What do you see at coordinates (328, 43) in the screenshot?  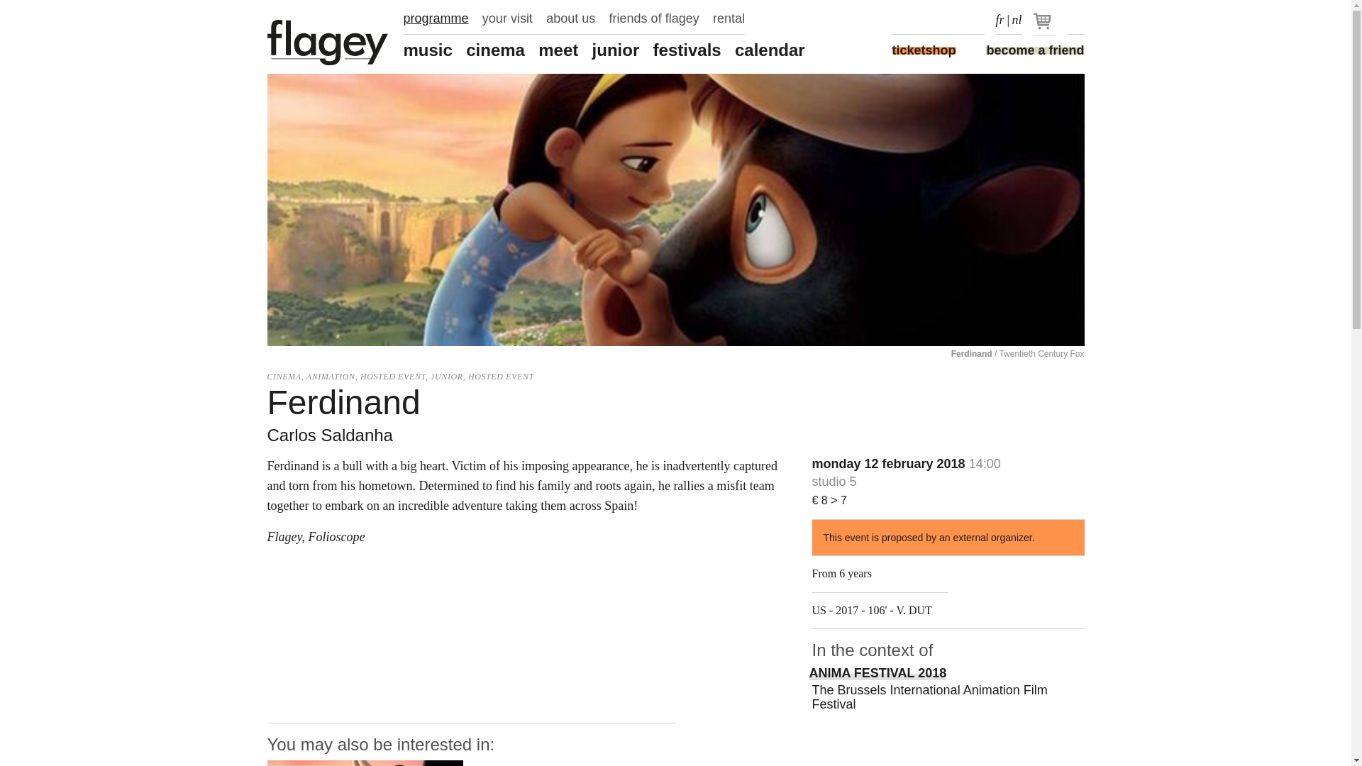 I see `Homepage` at bounding box center [328, 43].